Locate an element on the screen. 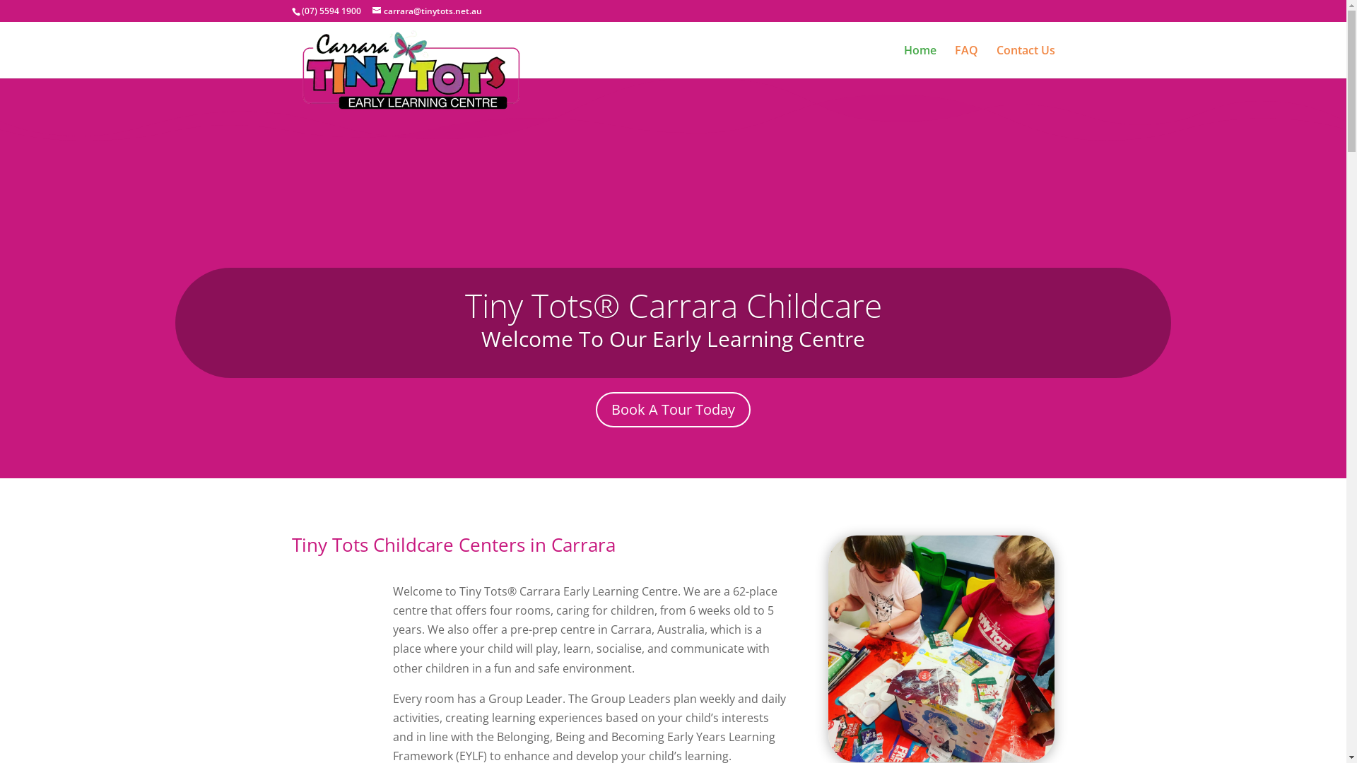 This screenshot has width=1357, height=763. FAQ is located at coordinates (965, 62).